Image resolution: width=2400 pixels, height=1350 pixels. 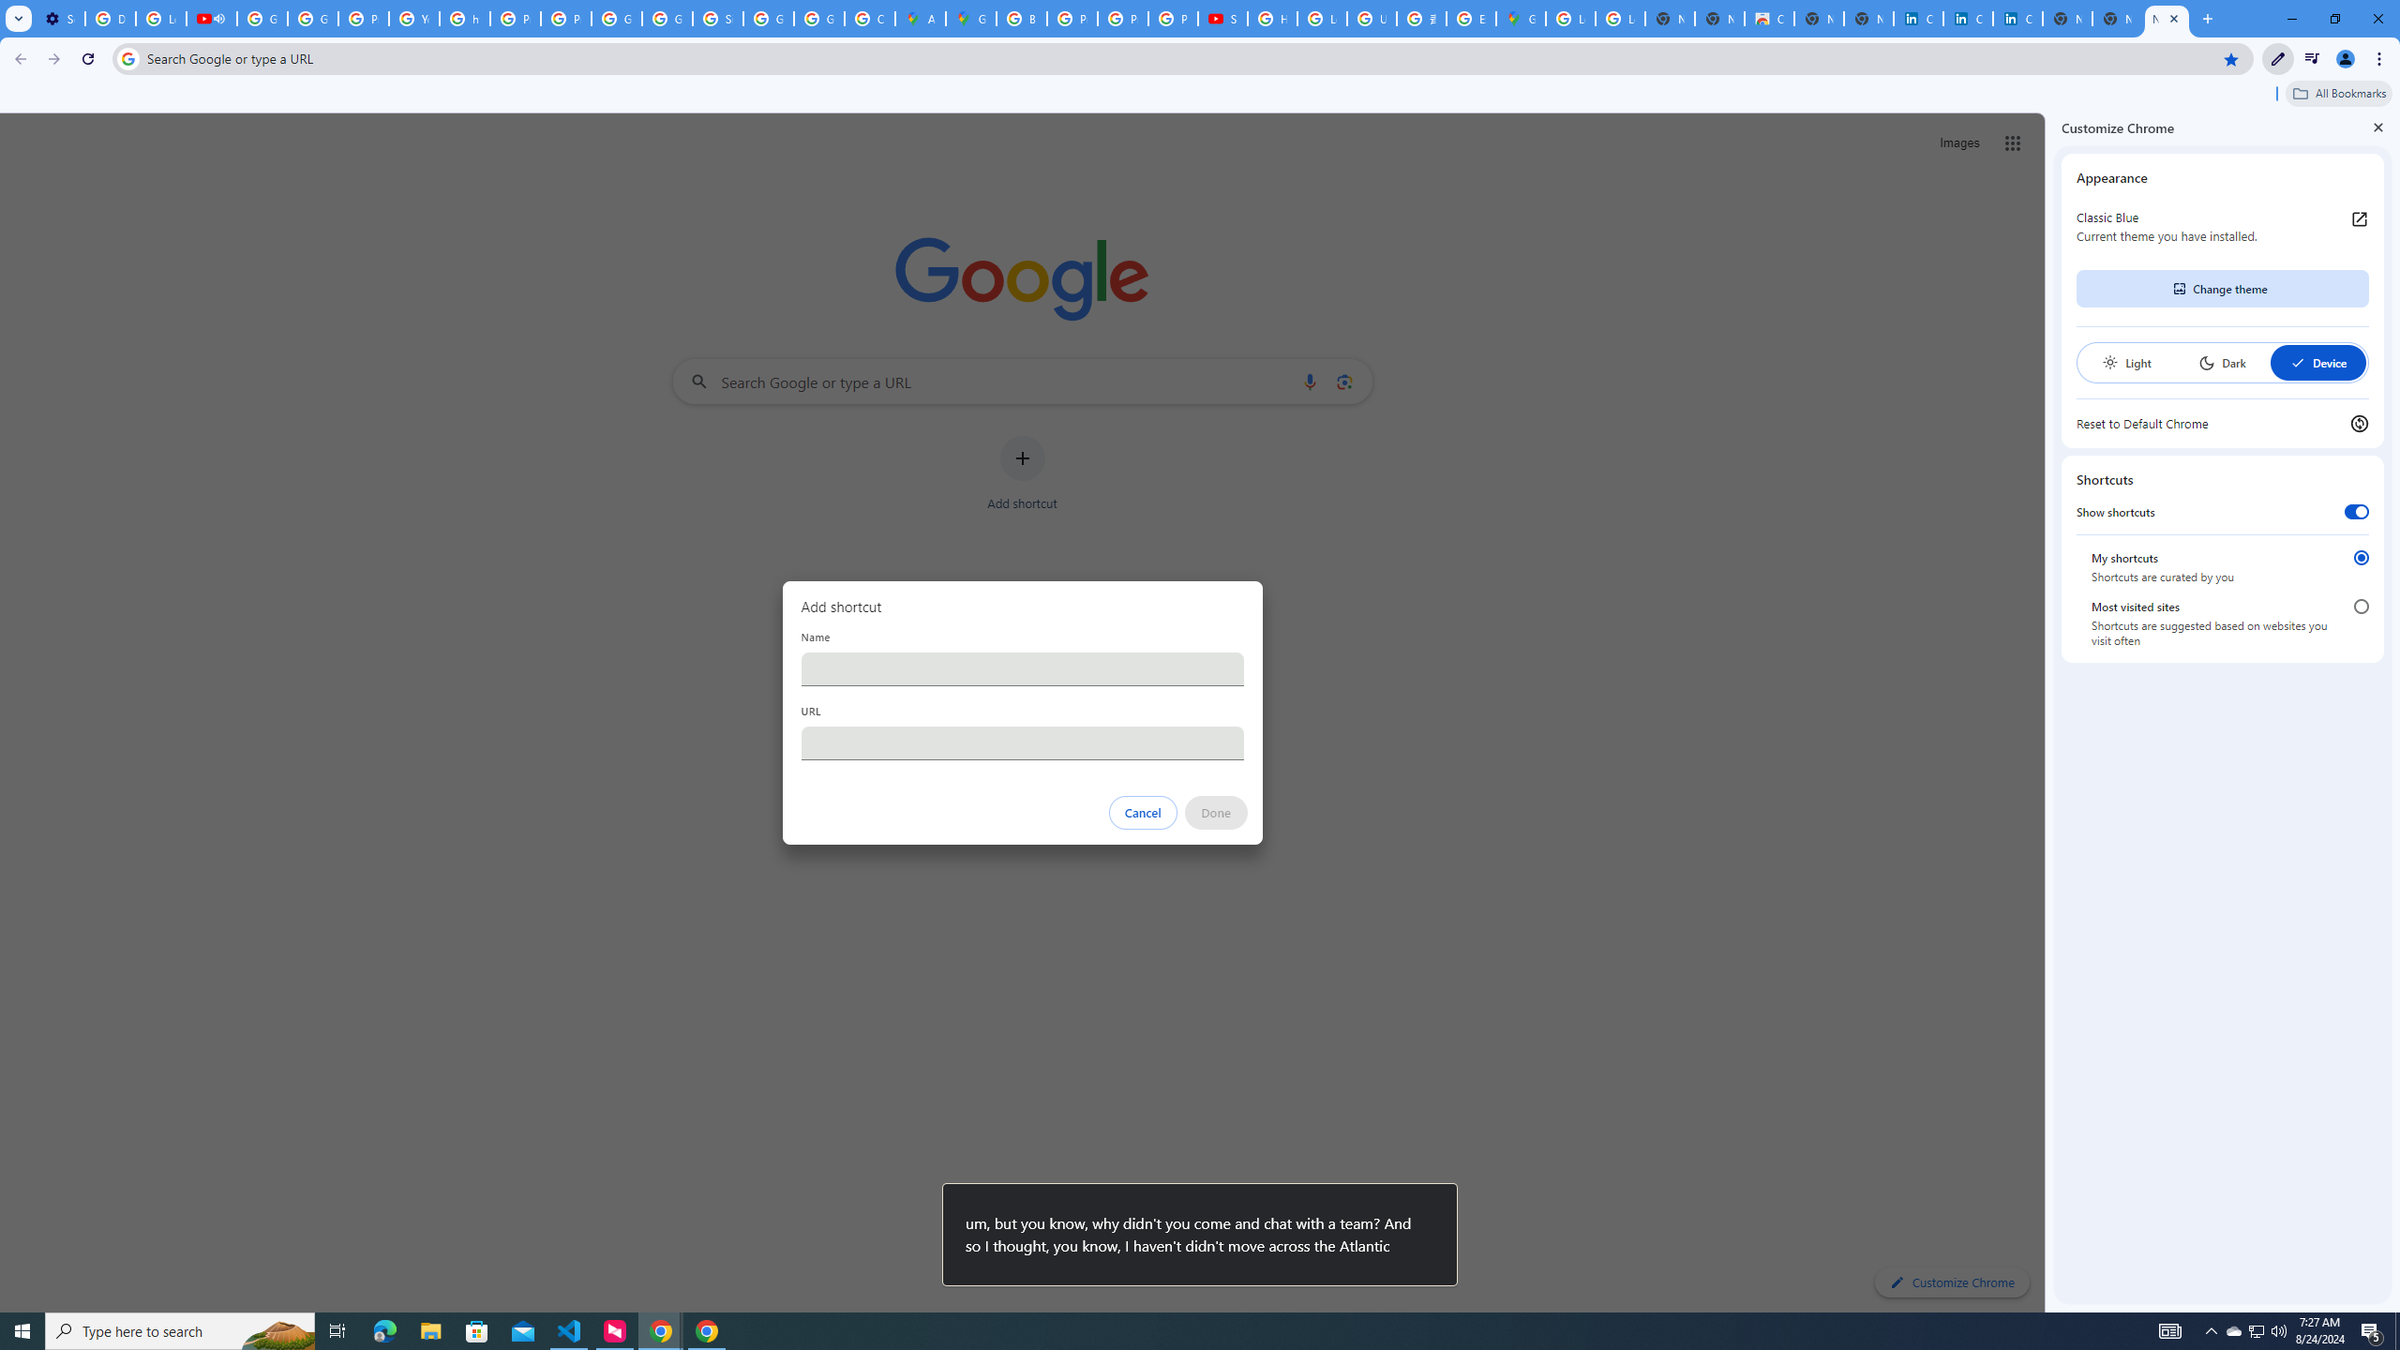 I want to click on URL, so click(x=1022, y=742).